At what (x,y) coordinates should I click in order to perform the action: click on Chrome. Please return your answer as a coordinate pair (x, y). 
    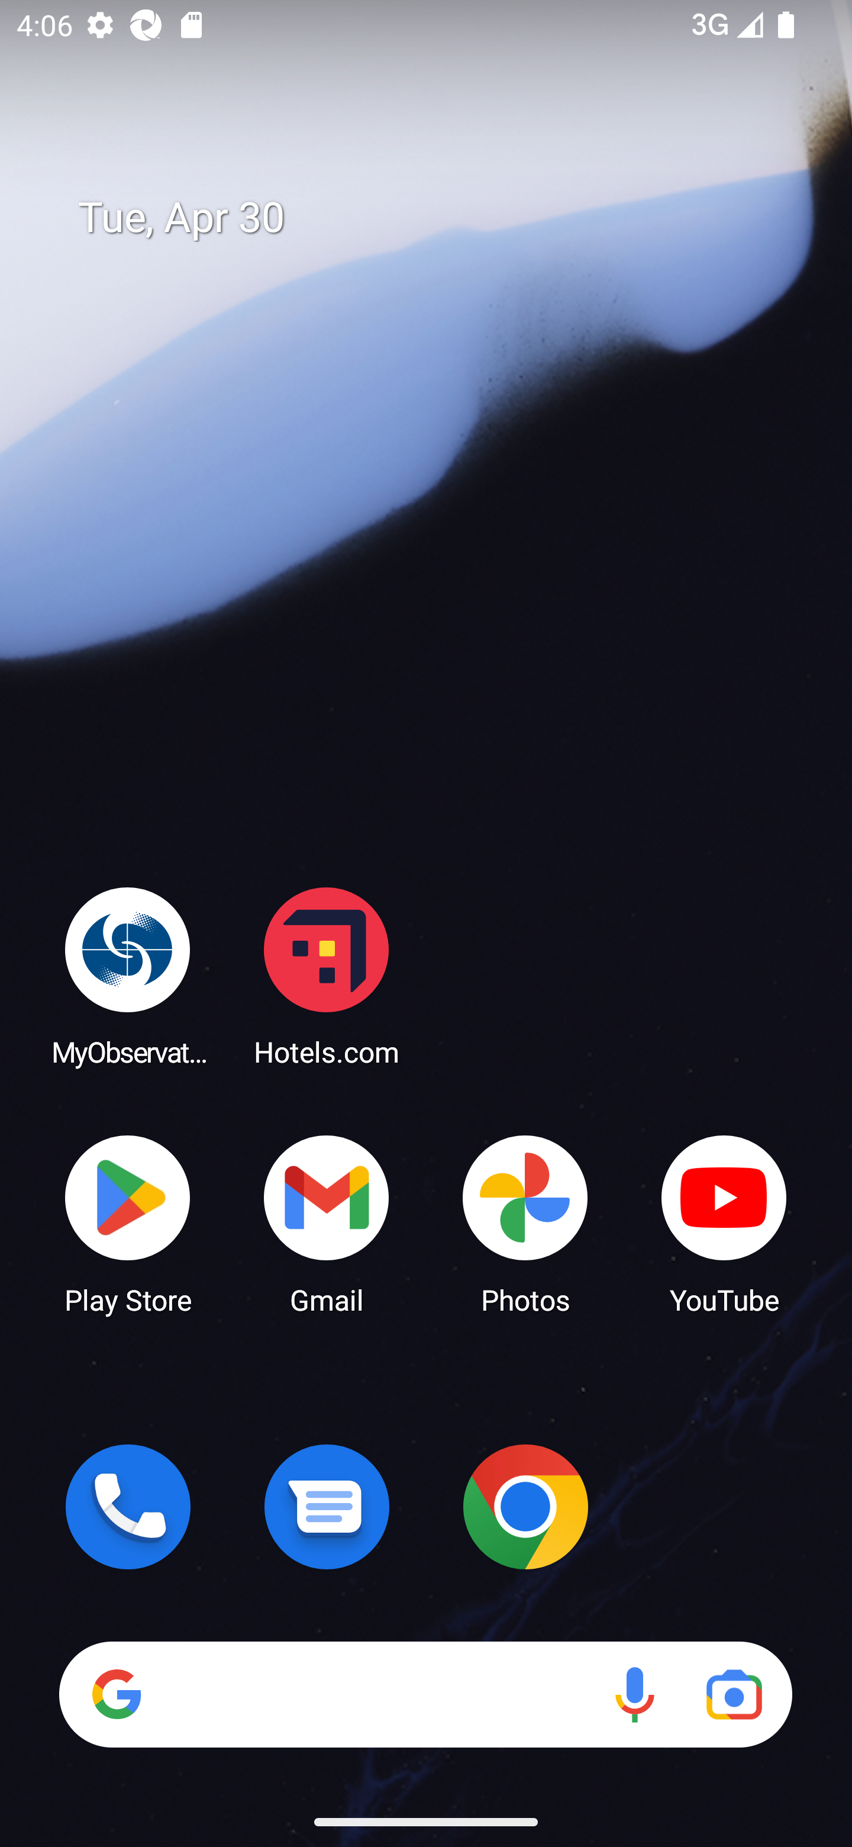
    Looking at the image, I should click on (525, 1507).